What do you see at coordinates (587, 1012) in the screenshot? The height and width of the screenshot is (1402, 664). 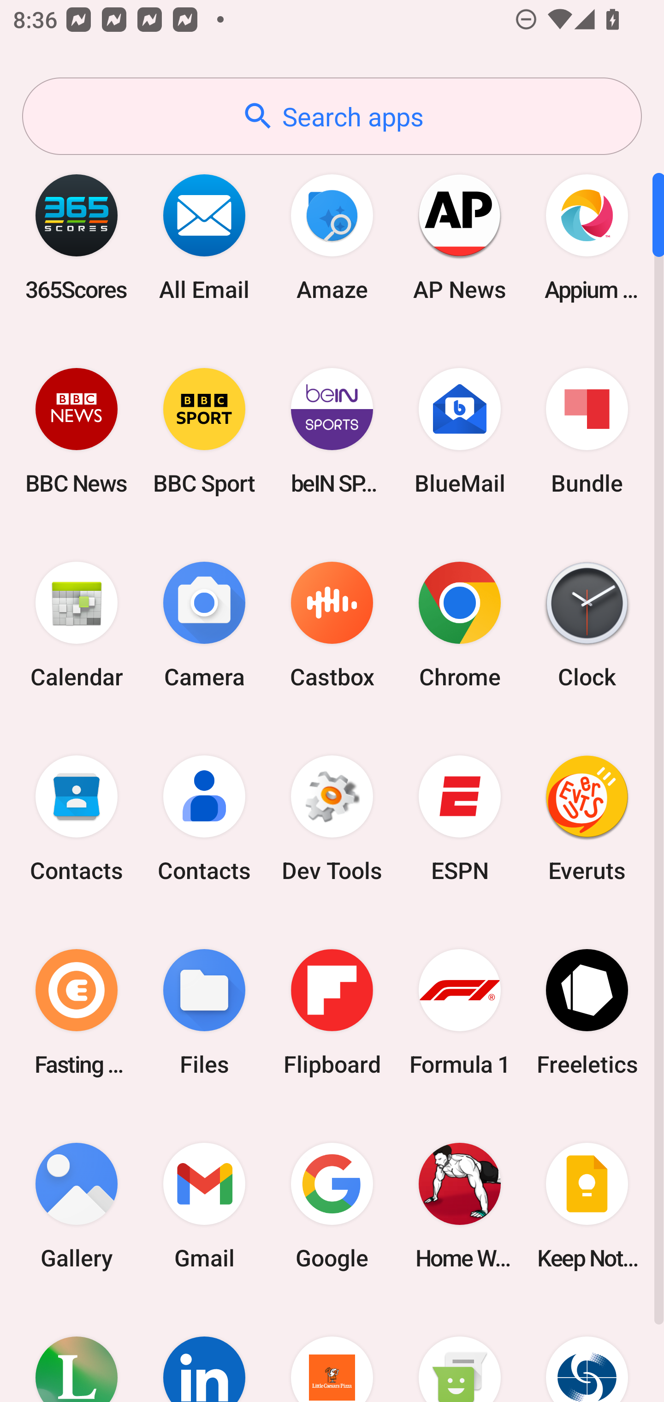 I see `Freeletics` at bounding box center [587, 1012].